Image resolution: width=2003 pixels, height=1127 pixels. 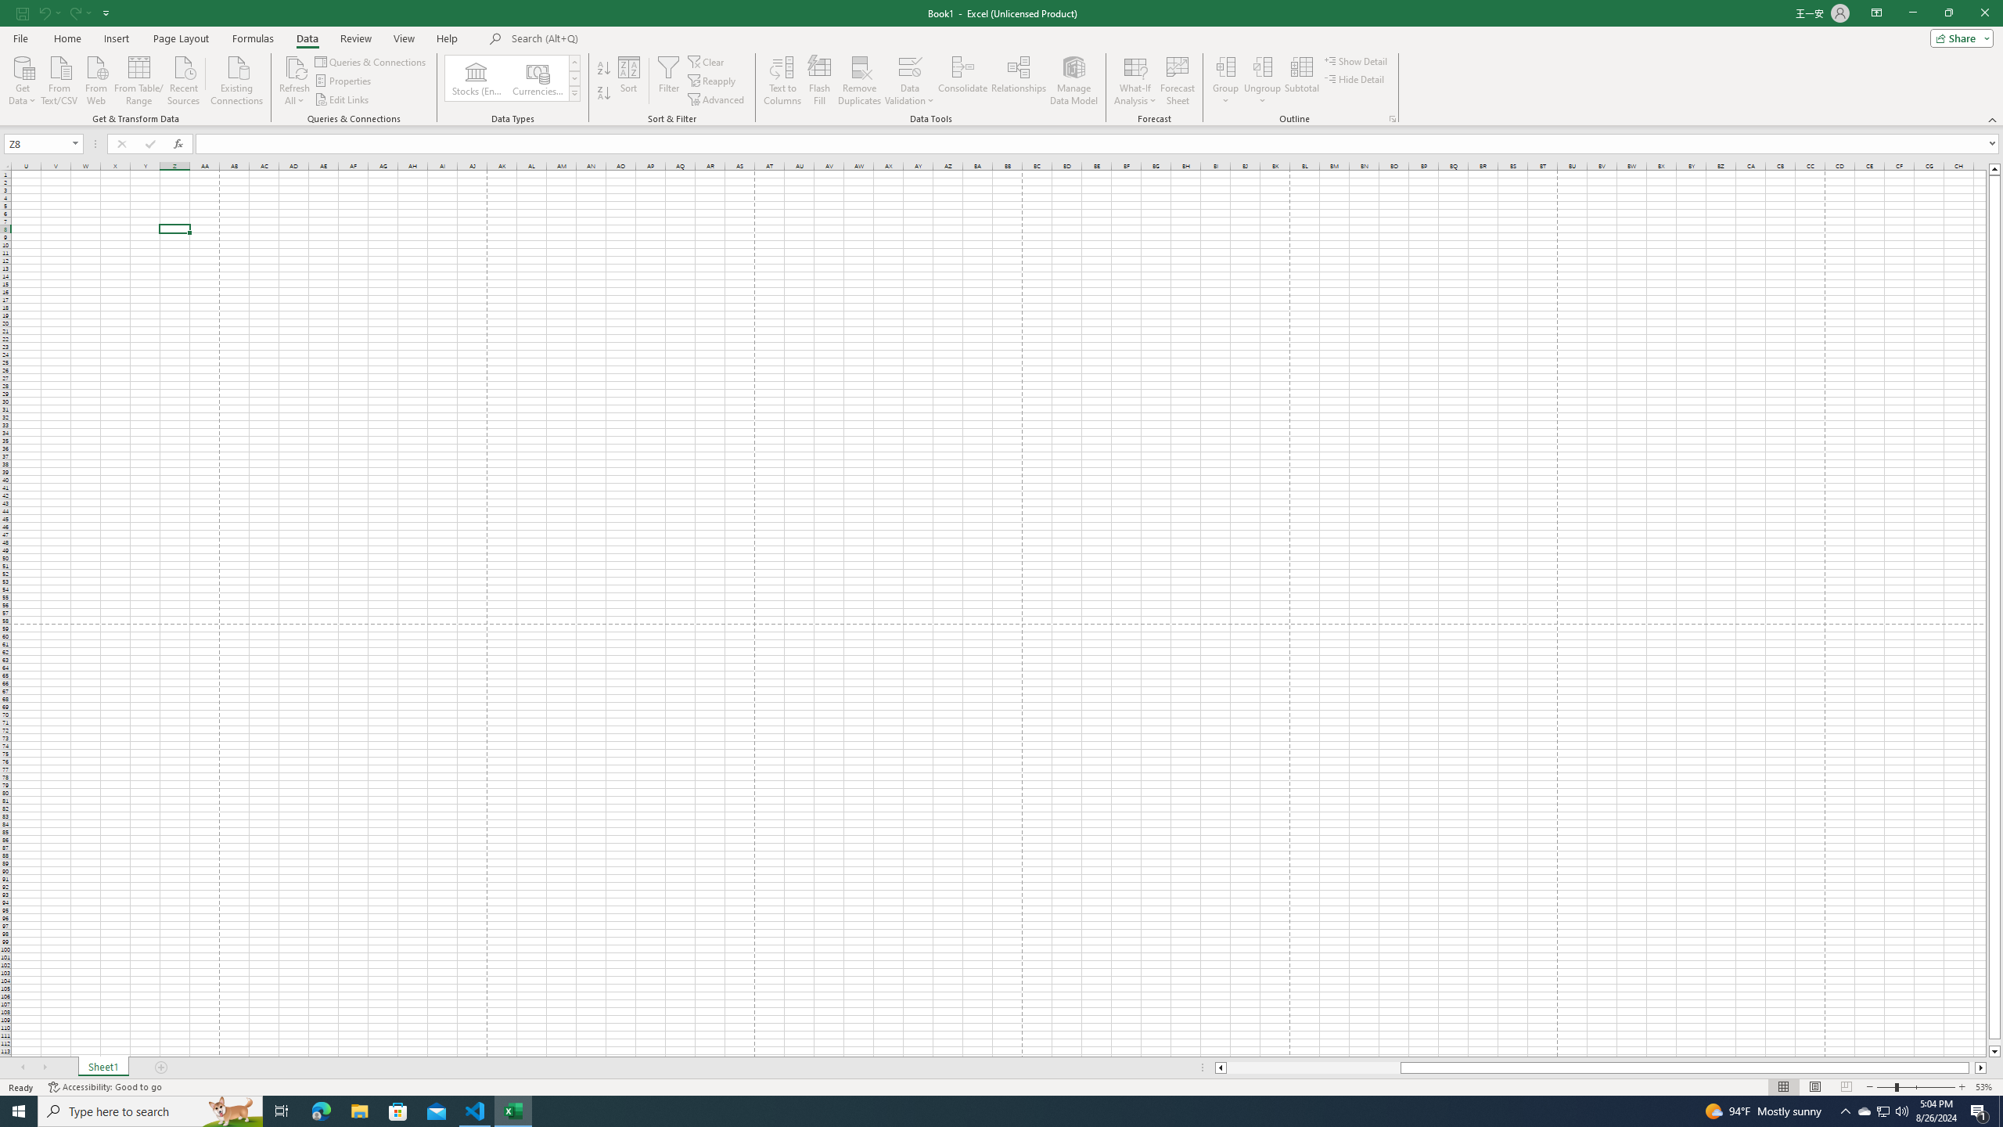 What do you see at coordinates (668, 81) in the screenshot?
I see `Filter` at bounding box center [668, 81].